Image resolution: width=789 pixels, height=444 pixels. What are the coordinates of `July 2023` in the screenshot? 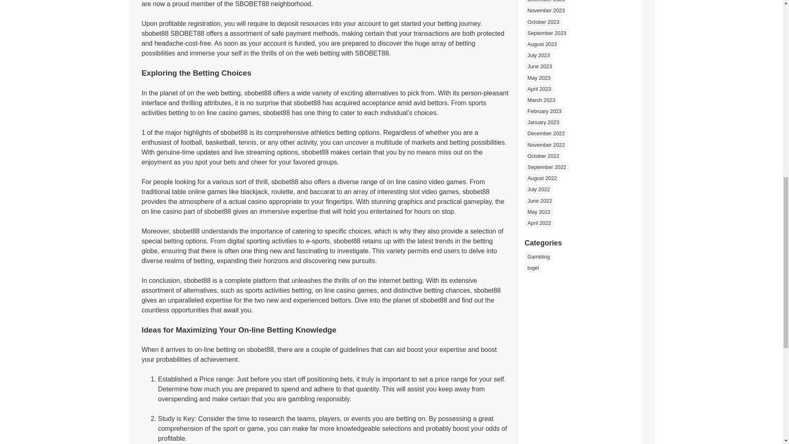 It's located at (538, 55).